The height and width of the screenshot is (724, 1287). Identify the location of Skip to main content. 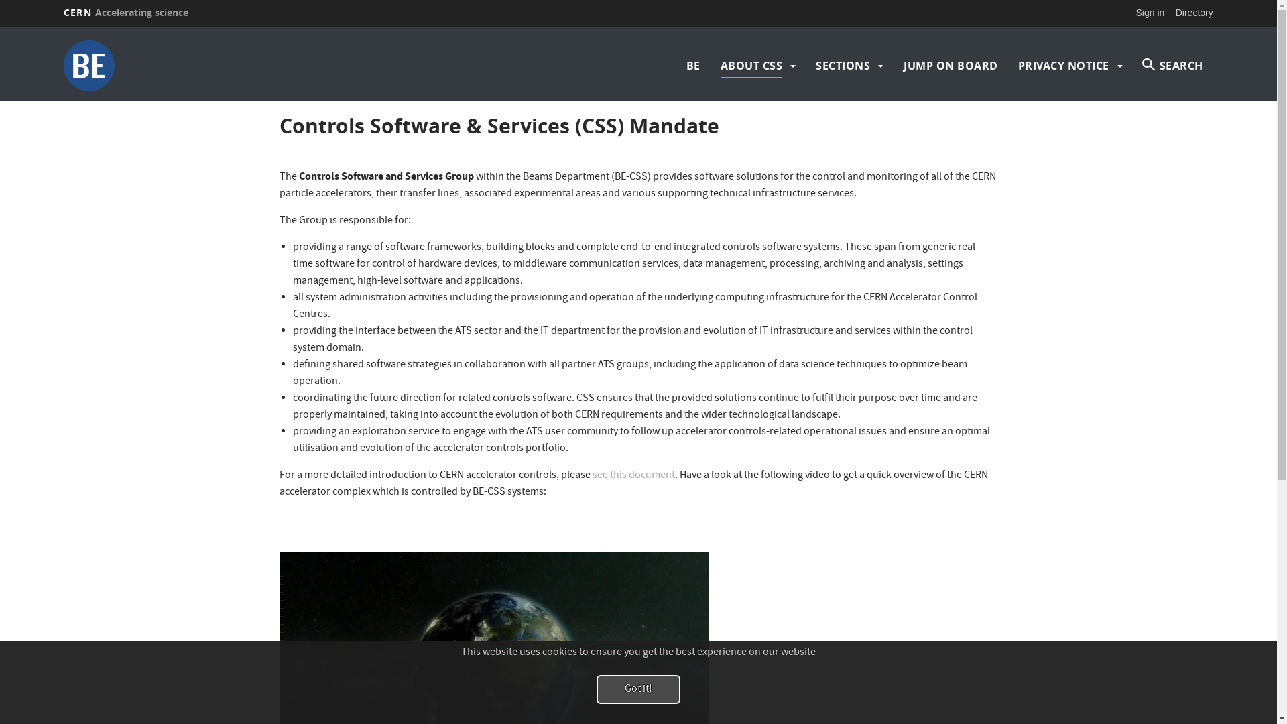
(0, 27).